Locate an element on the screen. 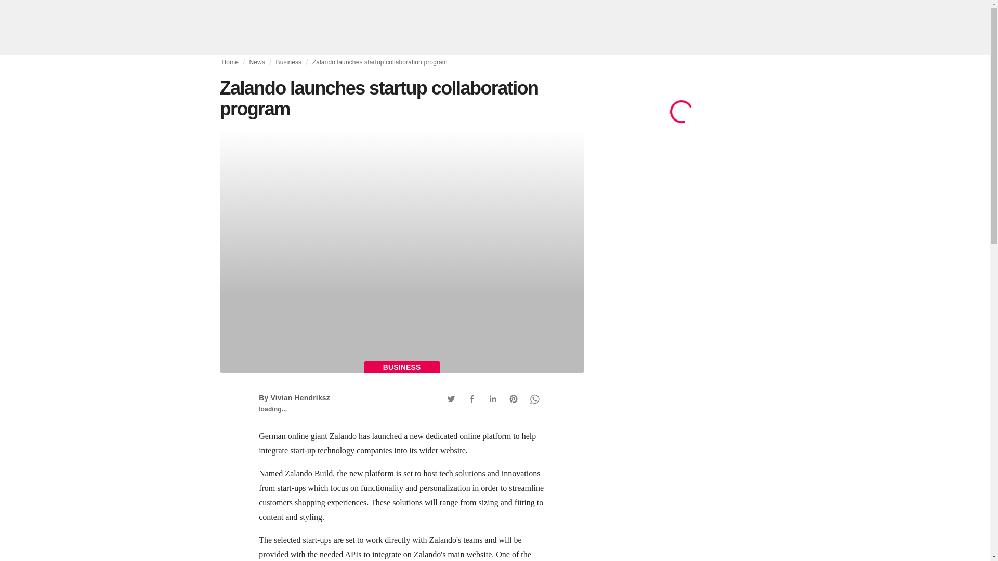 This screenshot has height=561, width=998. Zalando launches startup collaboration program is located at coordinates (379, 62).